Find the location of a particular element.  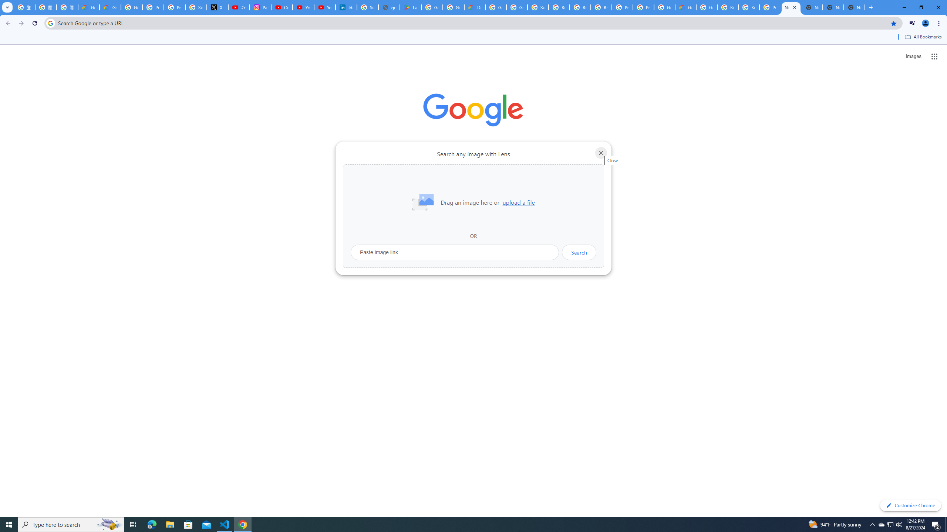

Google apps is located at coordinates (934, 56).